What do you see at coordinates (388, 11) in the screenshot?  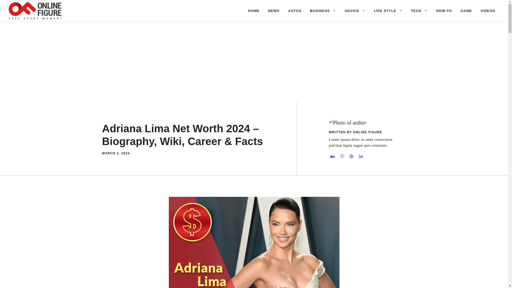 I see `LIFE STYLE` at bounding box center [388, 11].